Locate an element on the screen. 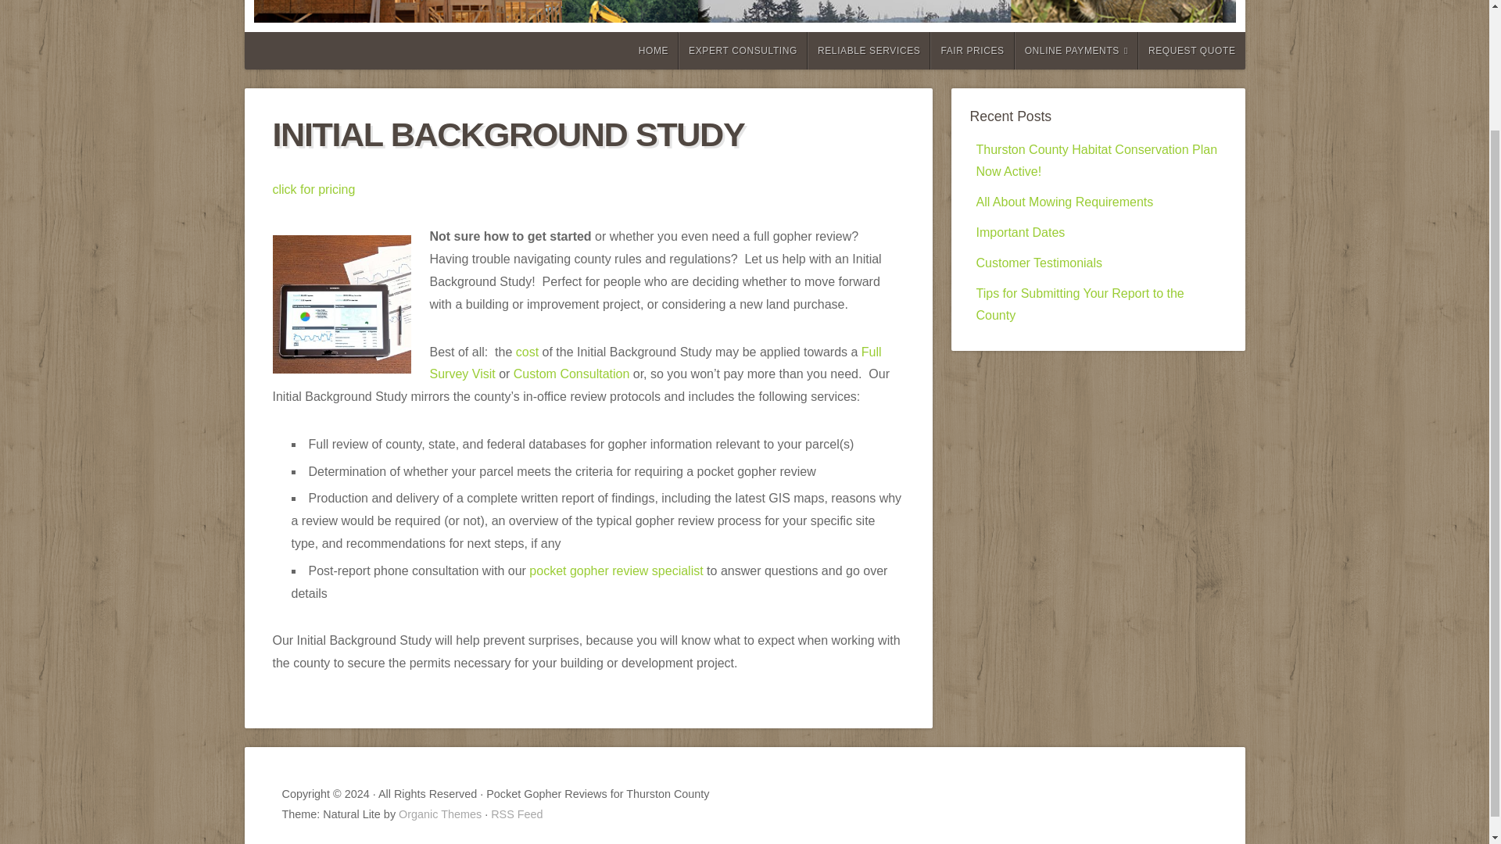 The height and width of the screenshot is (844, 1501). Organic Themes is located at coordinates (440, 814).